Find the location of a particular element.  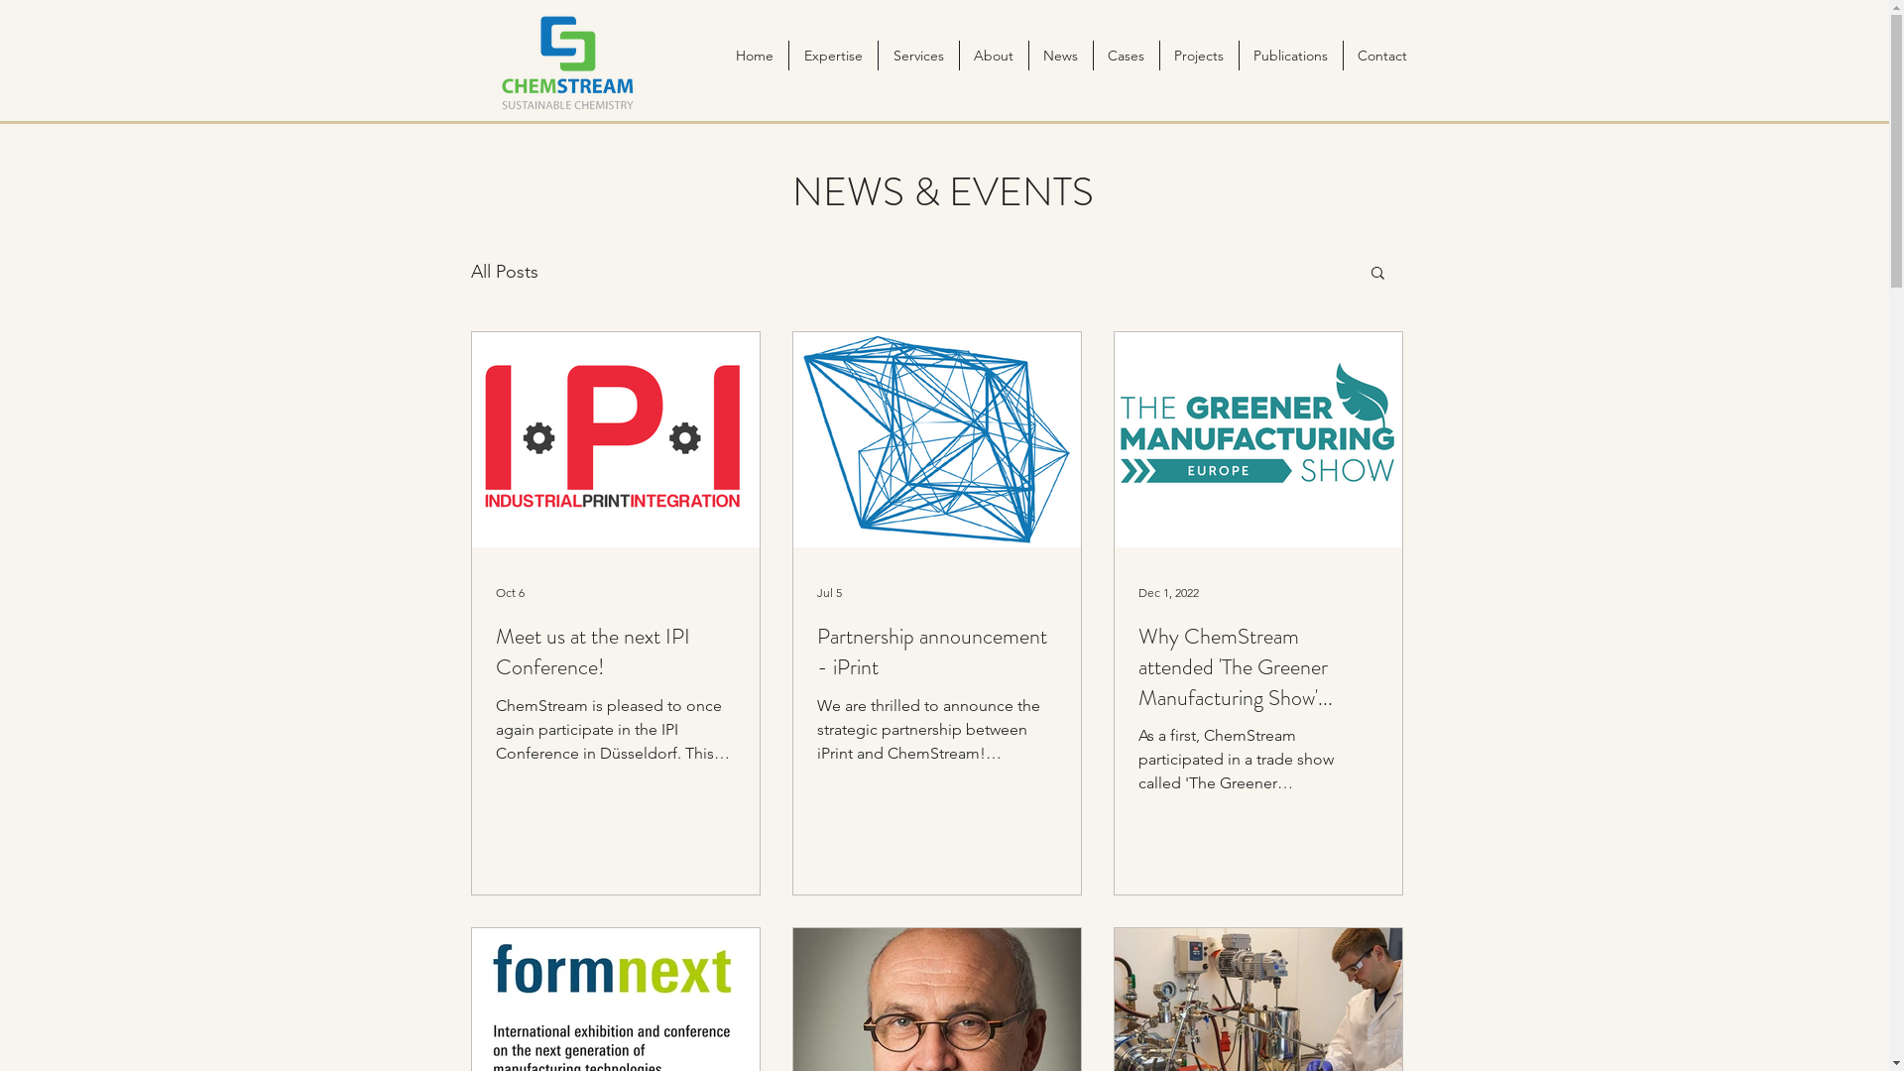

Publications is located at coordinates (1289, 56).